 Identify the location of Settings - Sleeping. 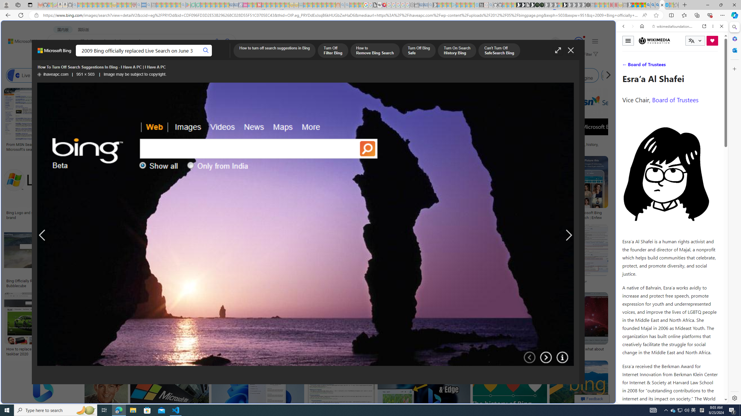
(412, 5).